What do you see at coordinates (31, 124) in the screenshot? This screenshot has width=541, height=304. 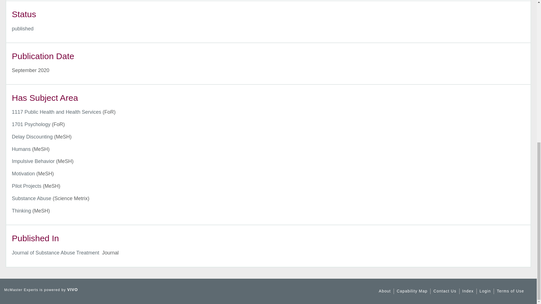 I see `concept name` at bounding box center [31, 124].